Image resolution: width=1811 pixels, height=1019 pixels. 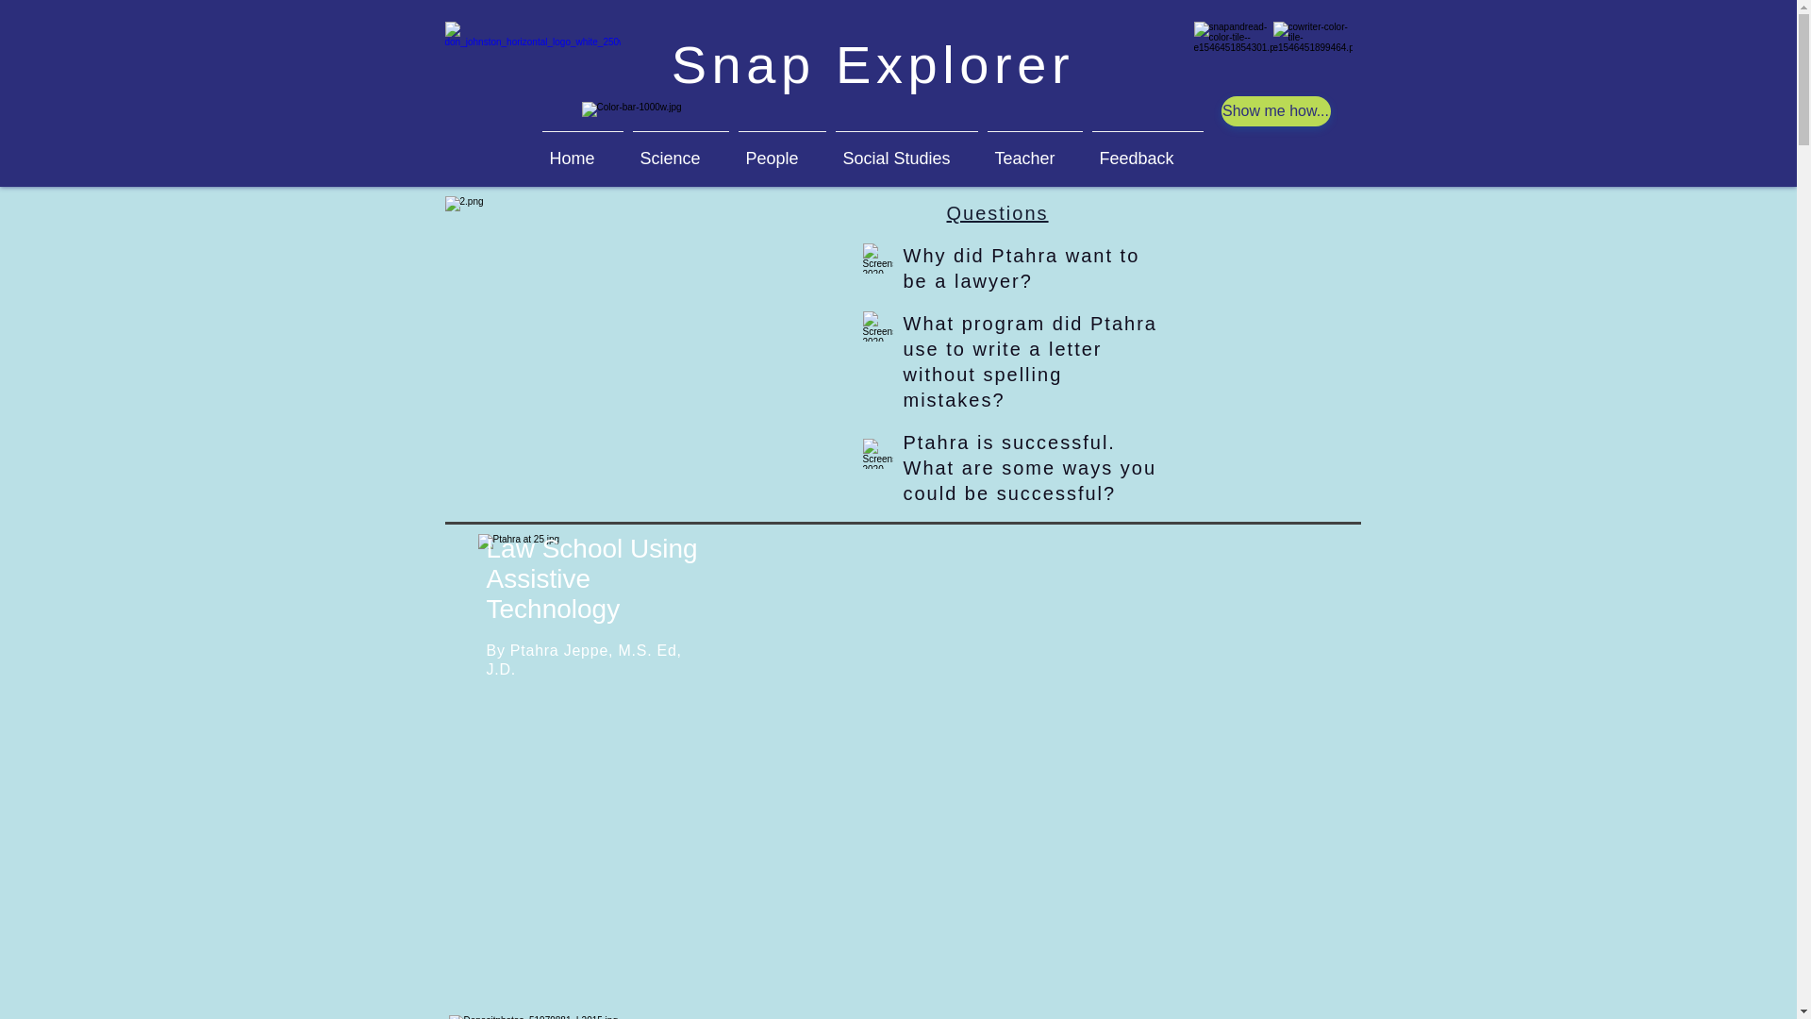 I want to click on Social Studies, so click(x=905, y=151).